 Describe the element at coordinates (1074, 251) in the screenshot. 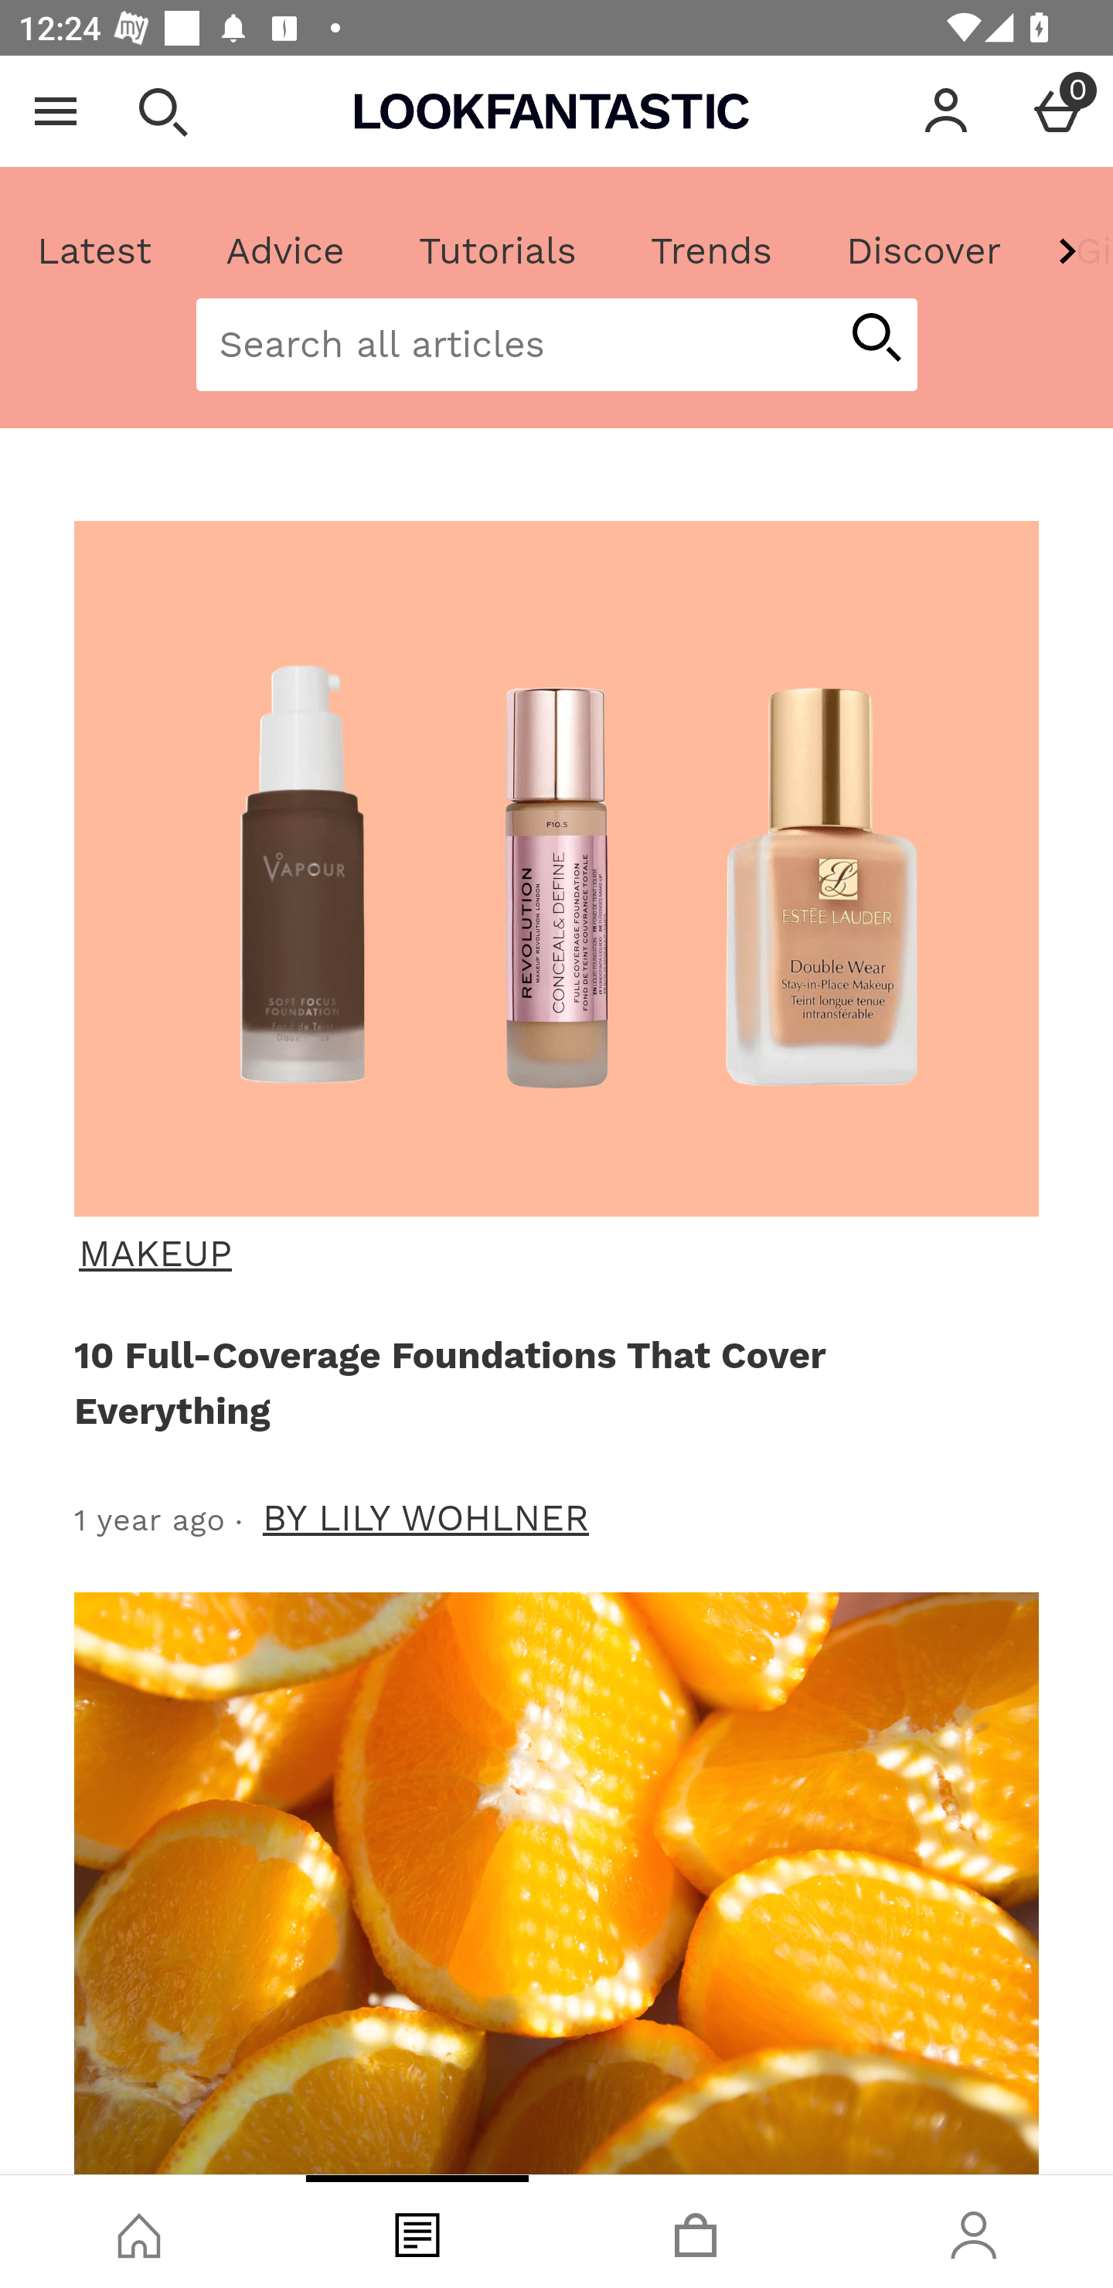

I see `Gift Guide` at that location.